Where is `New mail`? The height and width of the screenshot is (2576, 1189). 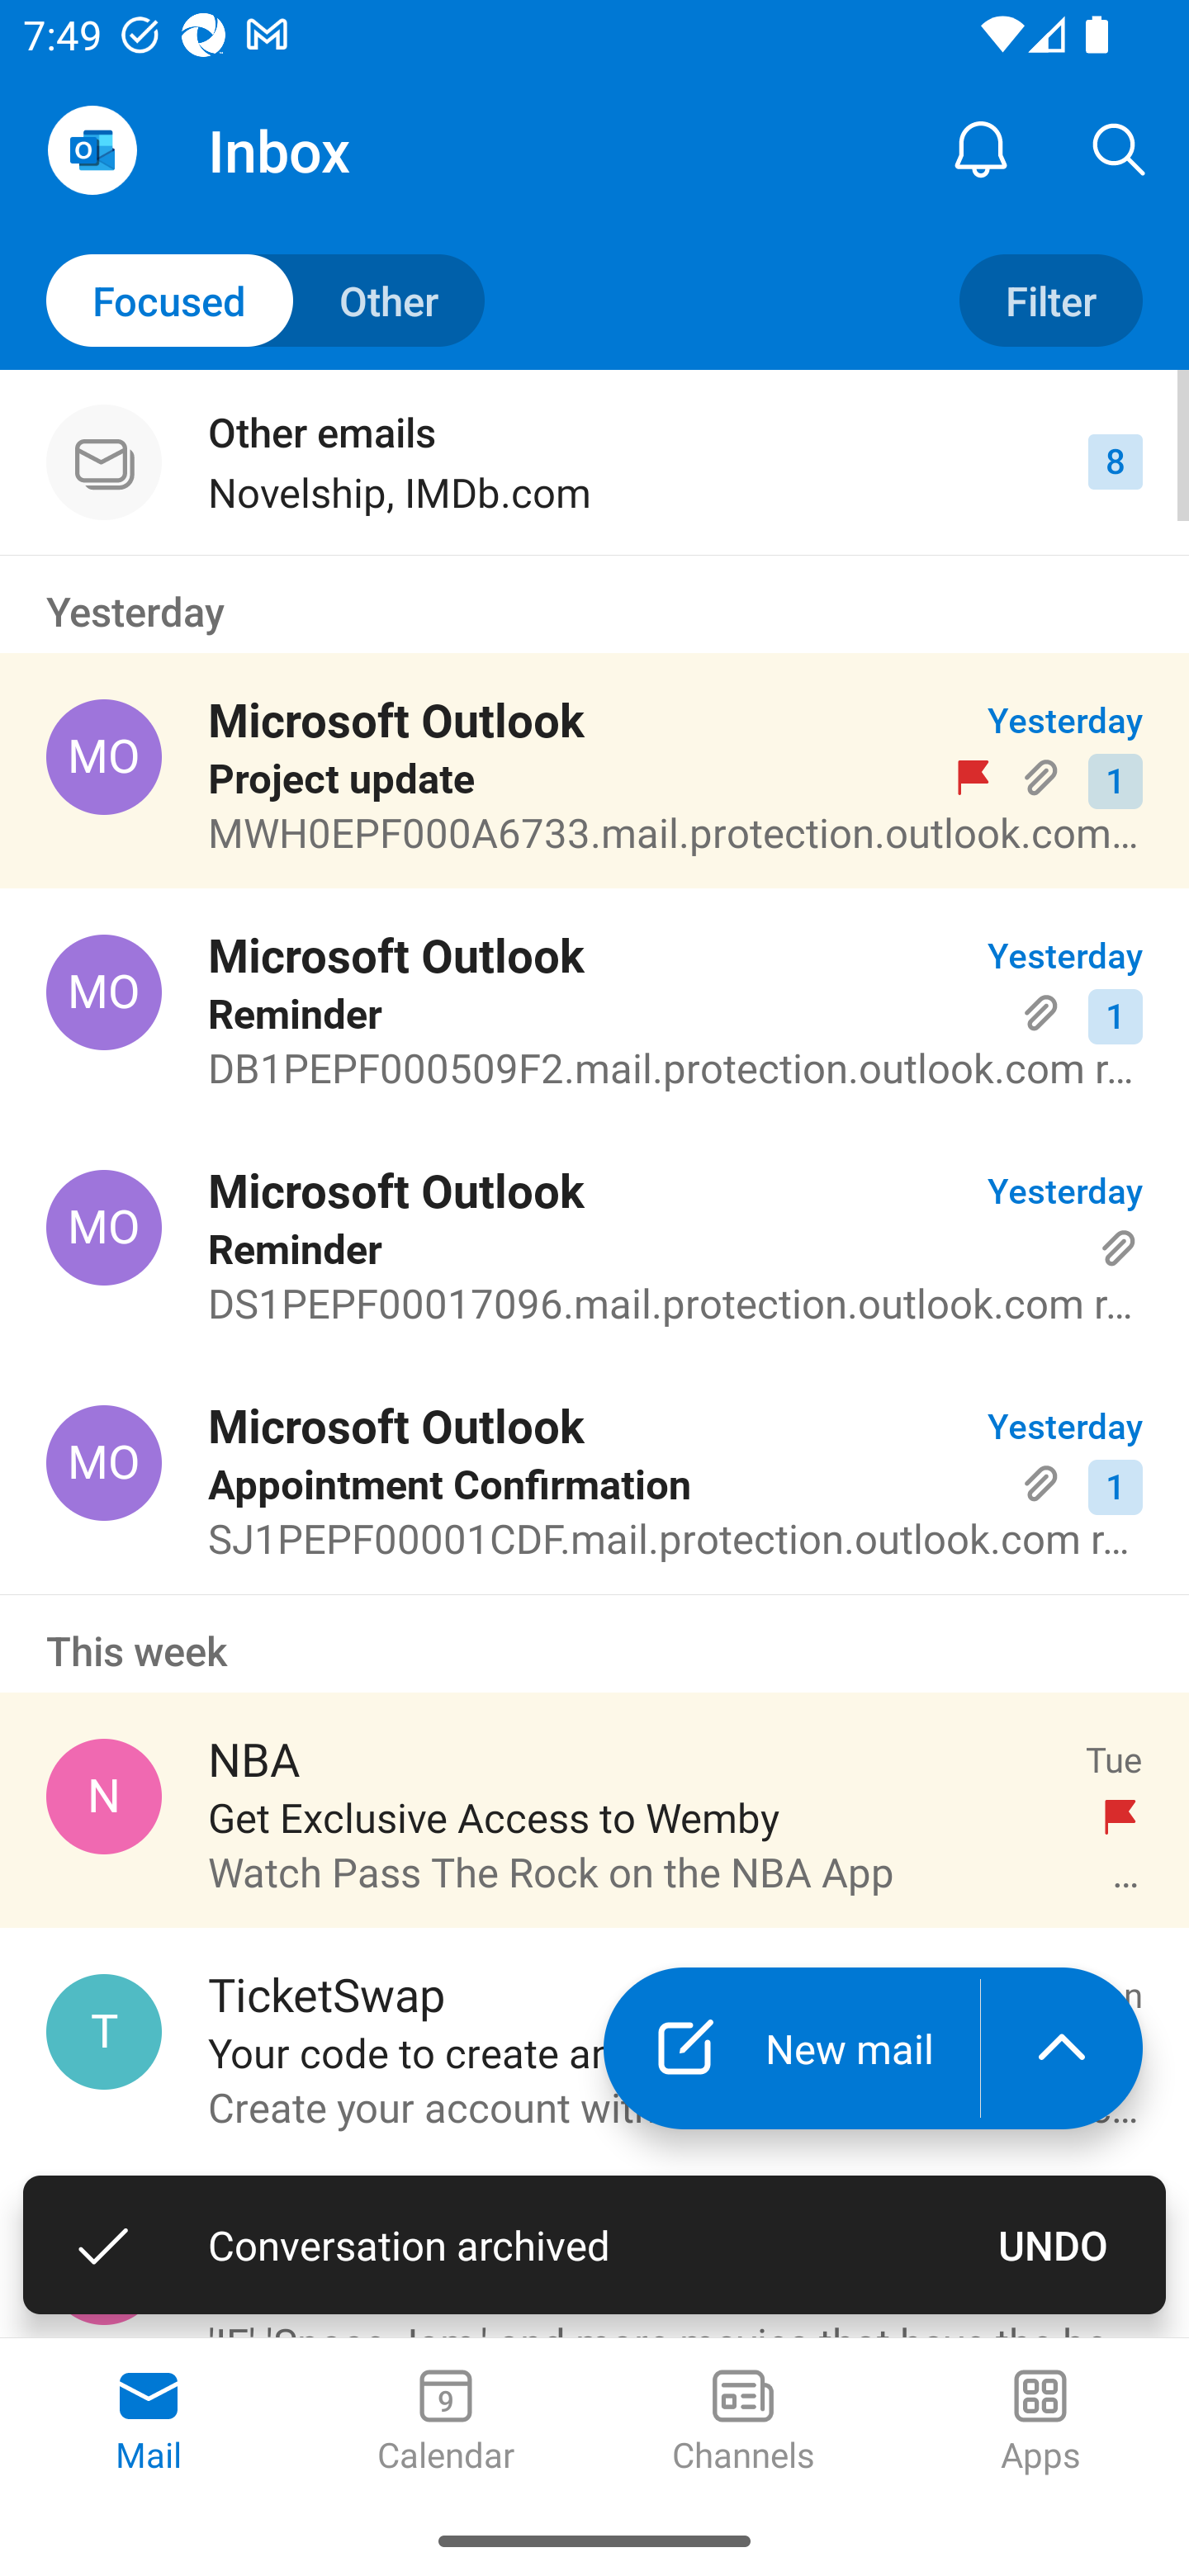
New mail is located at coordinates (791, 2049).